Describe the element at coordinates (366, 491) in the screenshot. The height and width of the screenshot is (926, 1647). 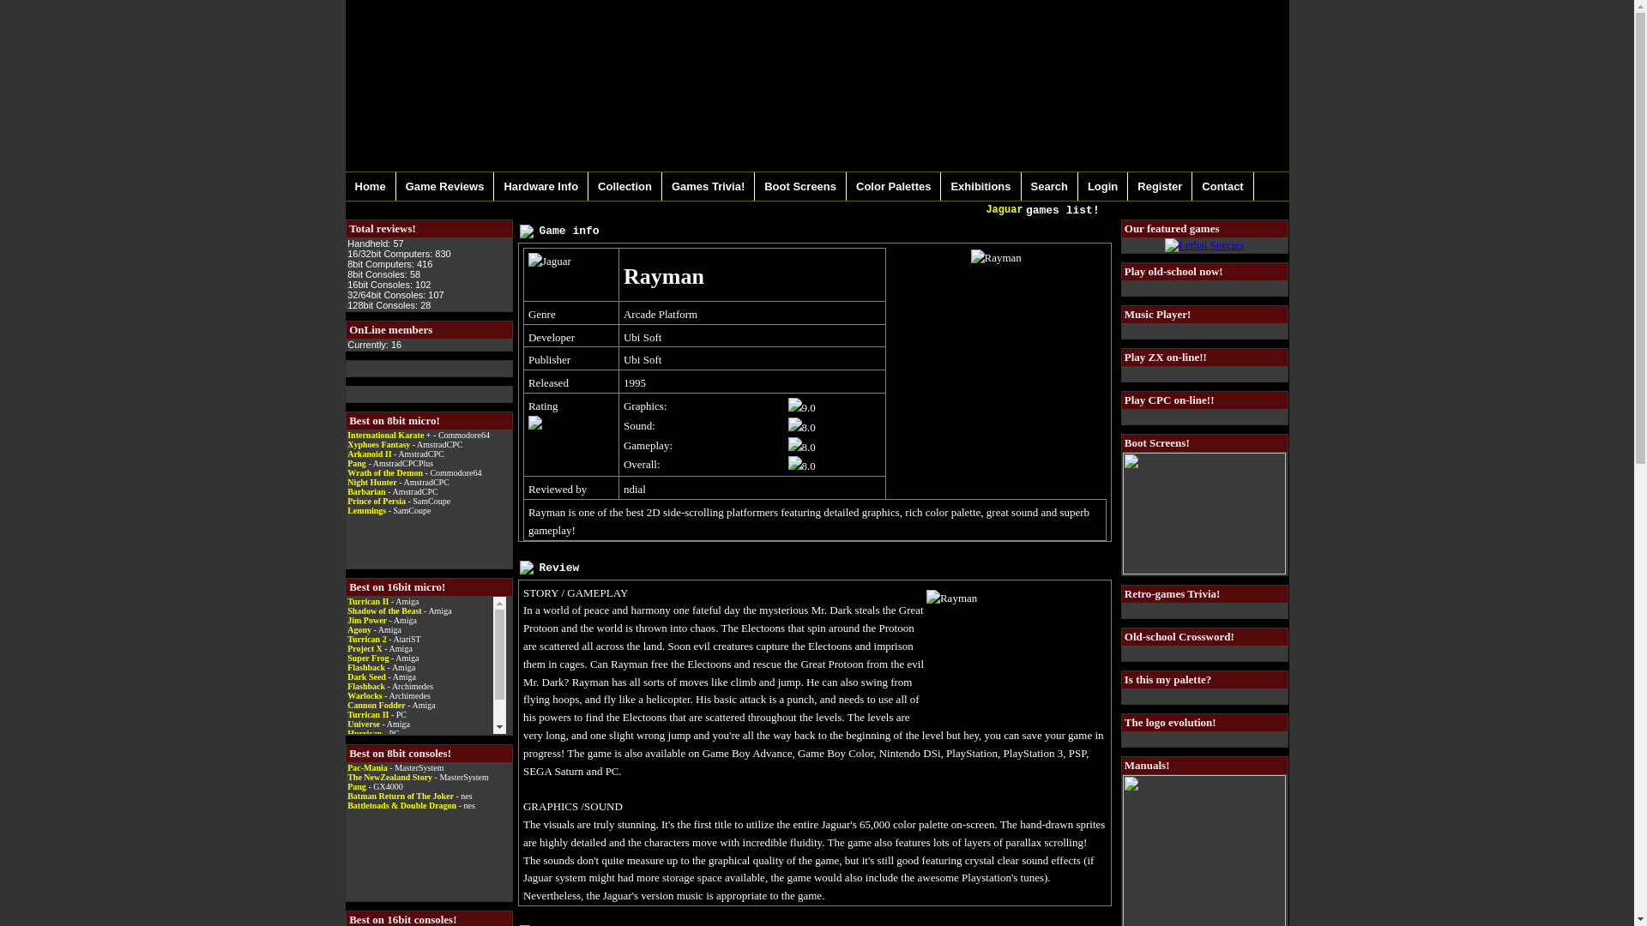
I see `Barbarian` at that location.